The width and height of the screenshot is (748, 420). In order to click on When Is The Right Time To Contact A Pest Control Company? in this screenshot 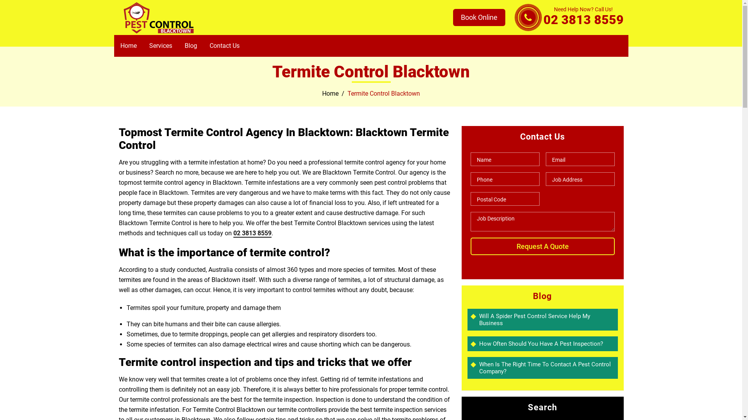, I will do `click(547, 368)`.